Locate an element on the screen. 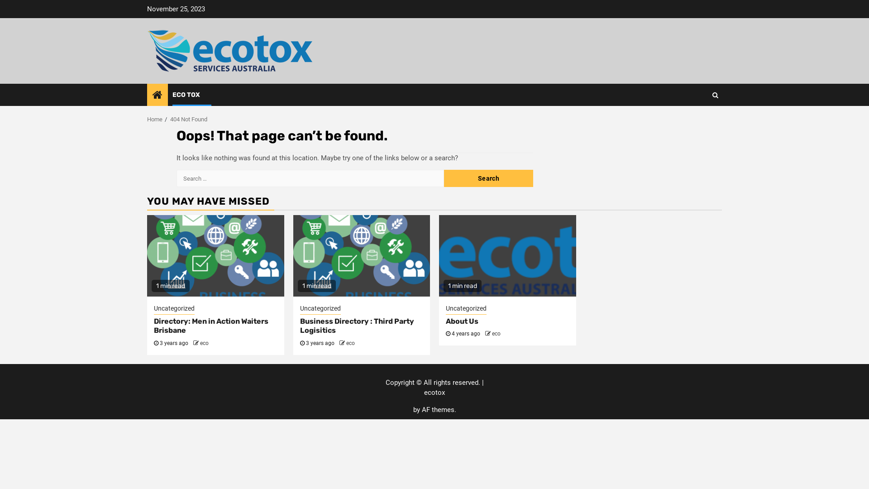 This screenshot has width=869, height=489. 404 Not Found is located at coordinates (189, 120).